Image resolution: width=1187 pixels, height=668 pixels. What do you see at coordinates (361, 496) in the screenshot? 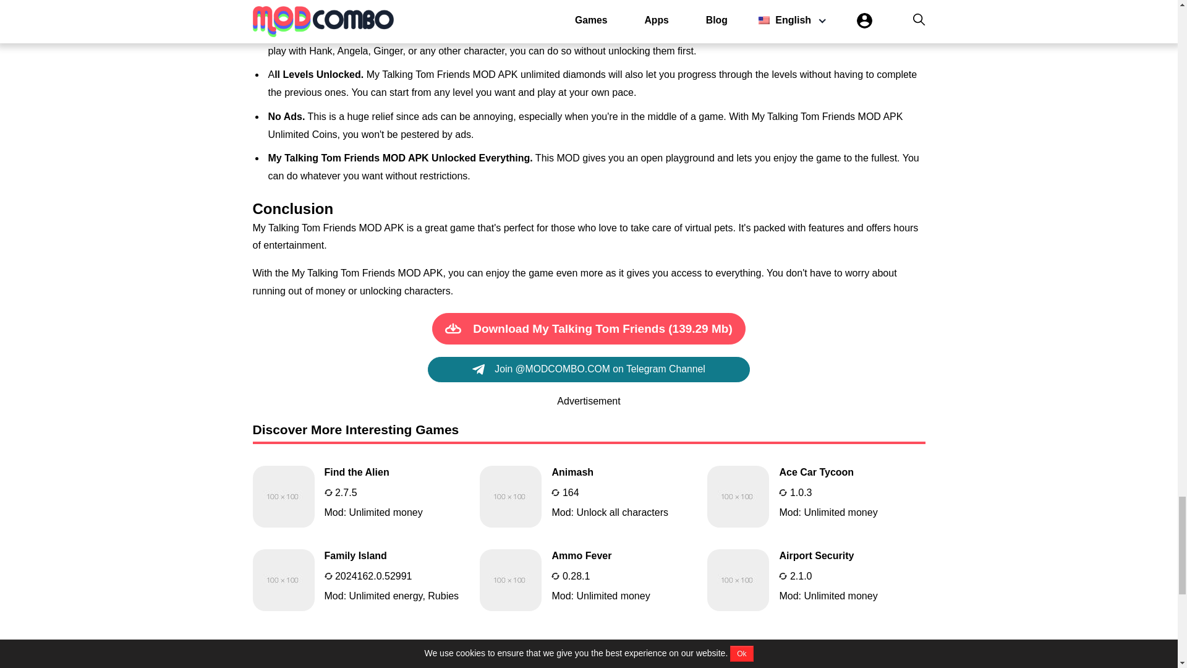
I see `Animash` at bounding box center [361, 496].